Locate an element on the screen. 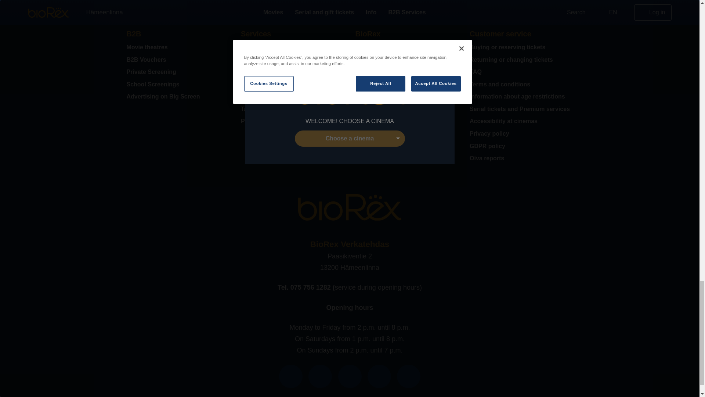 This screenshot has width=705, height=397. B2B Vouchers is located at coordinates (178, 60).